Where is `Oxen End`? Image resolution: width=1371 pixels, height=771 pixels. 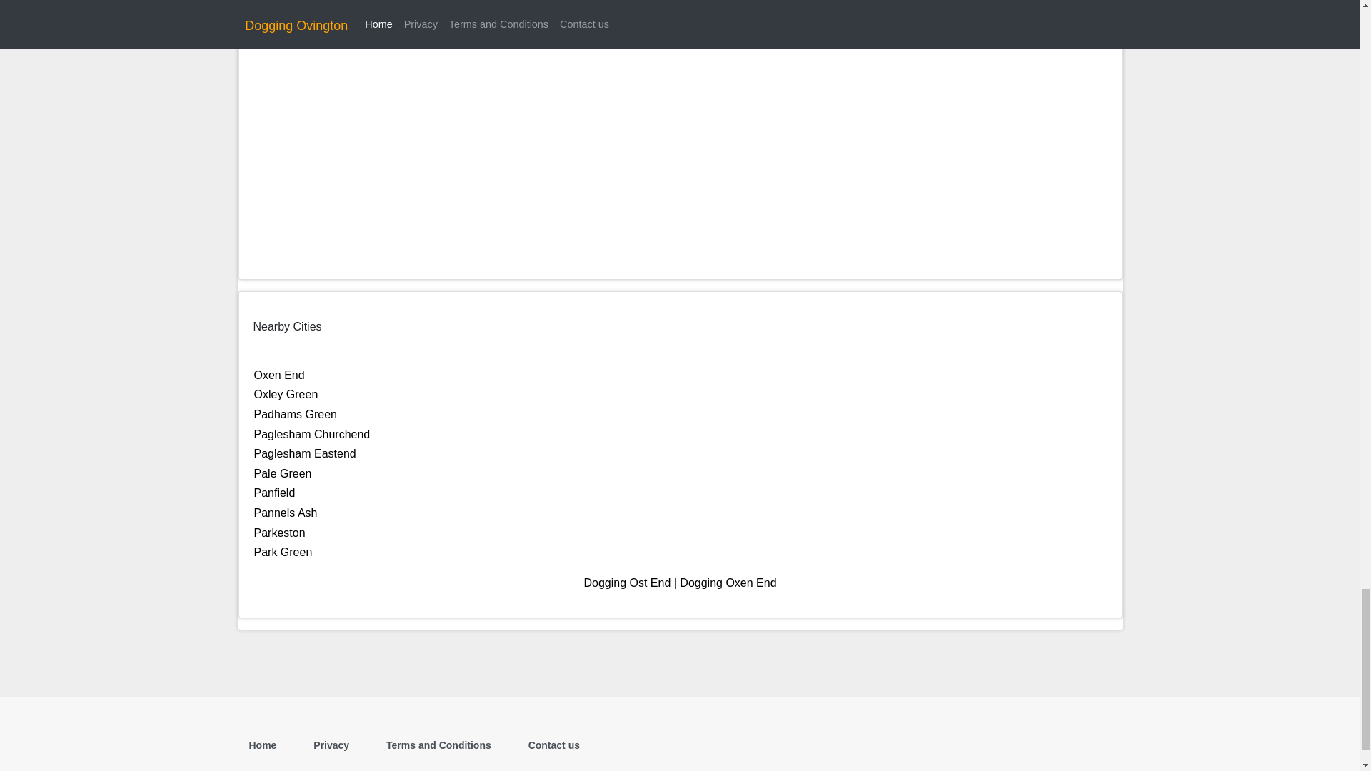 Oxen End is located at coordinates (278, 375).